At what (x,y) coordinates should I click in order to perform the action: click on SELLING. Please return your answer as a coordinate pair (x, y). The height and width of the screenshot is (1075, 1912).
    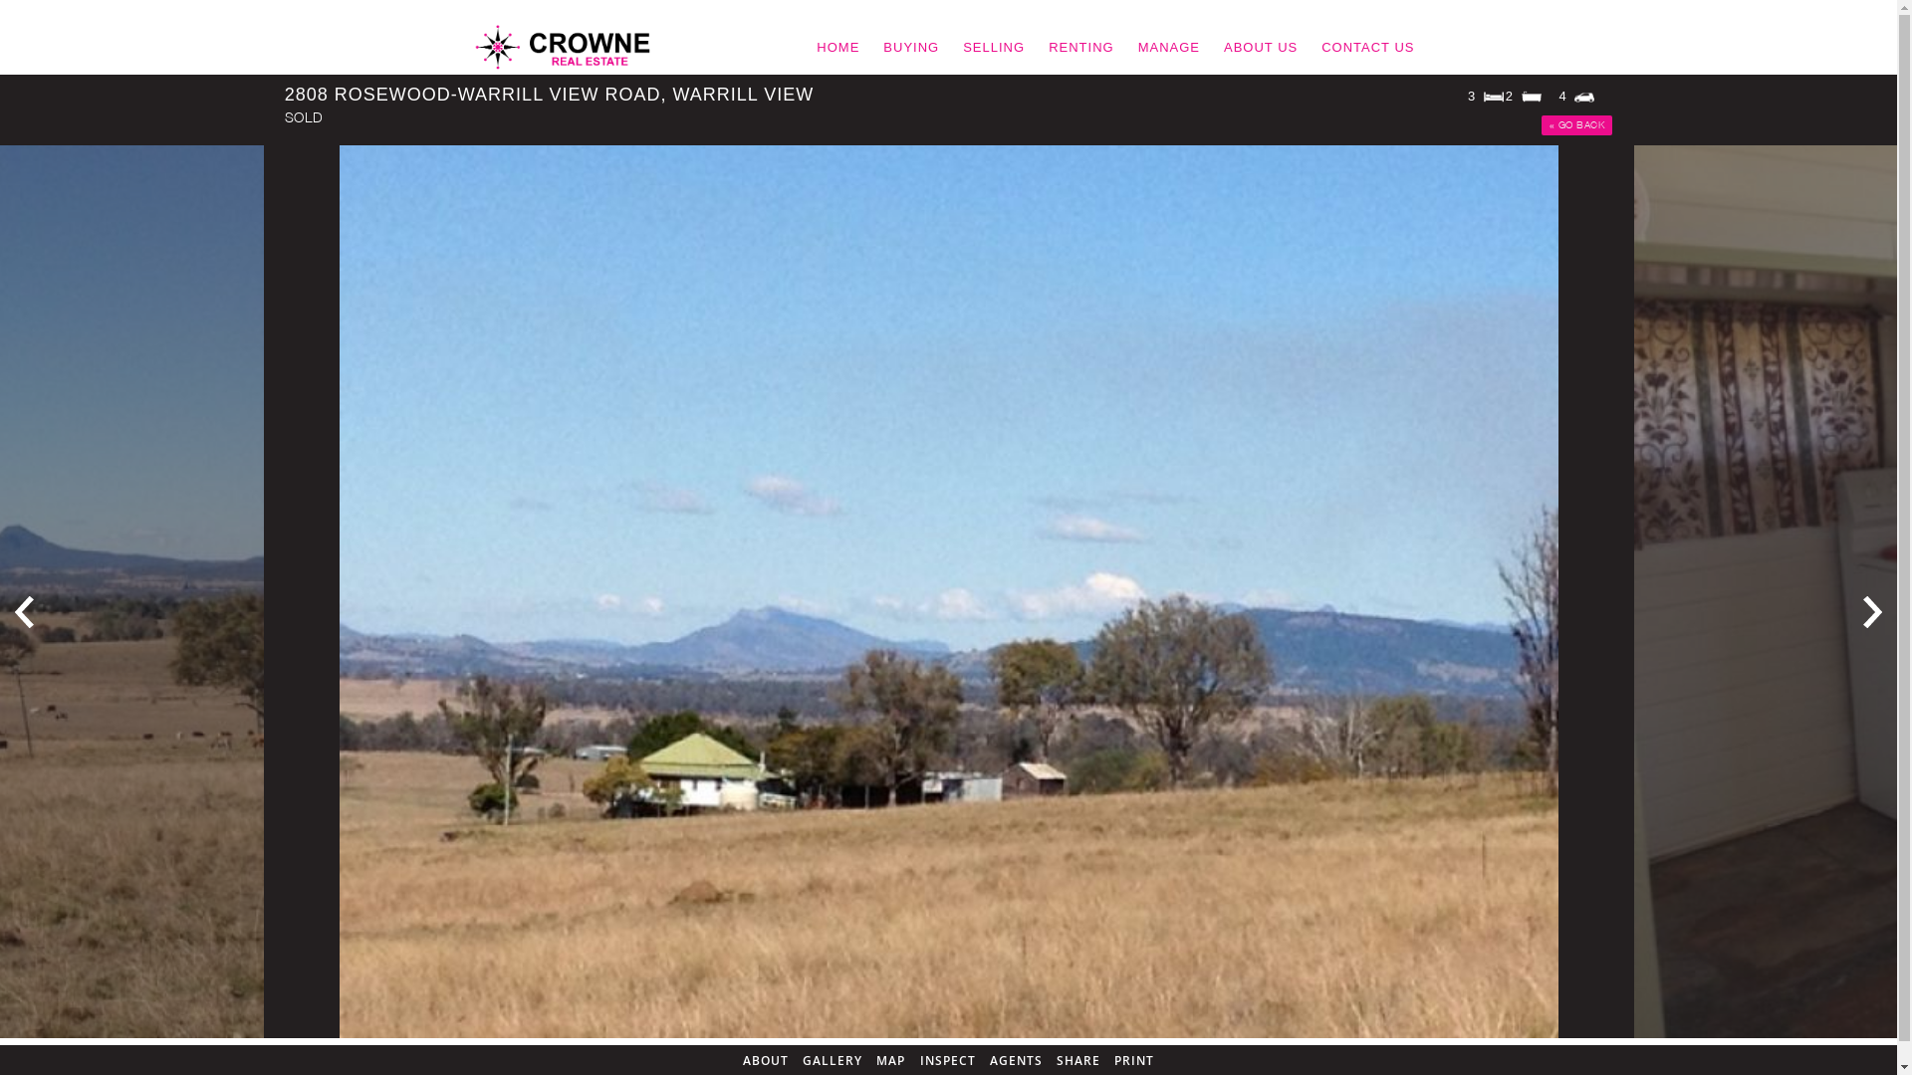
    Looking at the image, I should click on (994, 48).